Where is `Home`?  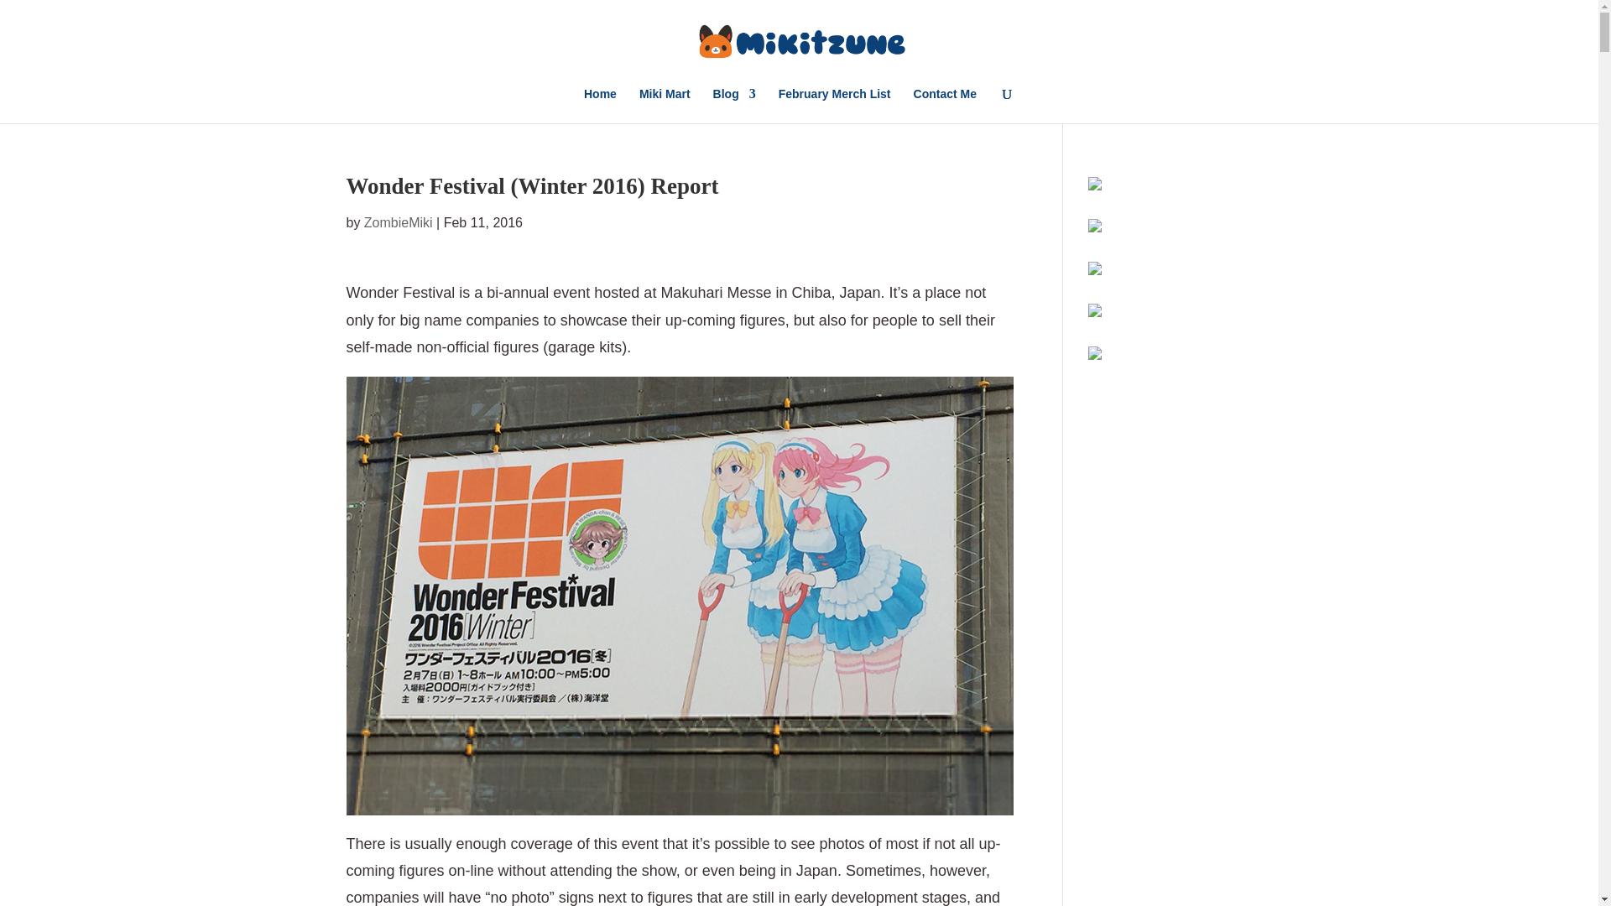
Home is located at coordinates (600, 105).